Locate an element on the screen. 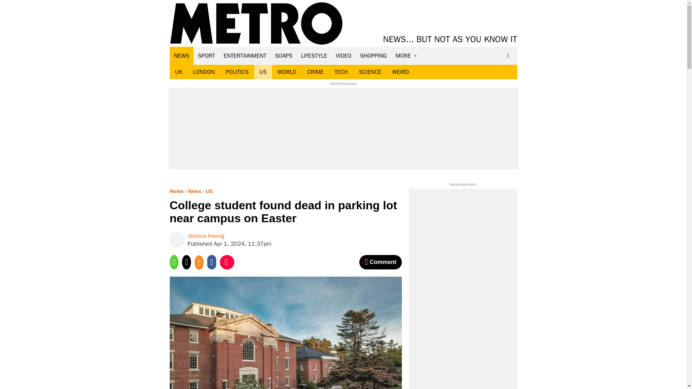 This screenshot has width=692, height=389. TECH is located at coordinates (341, 72).